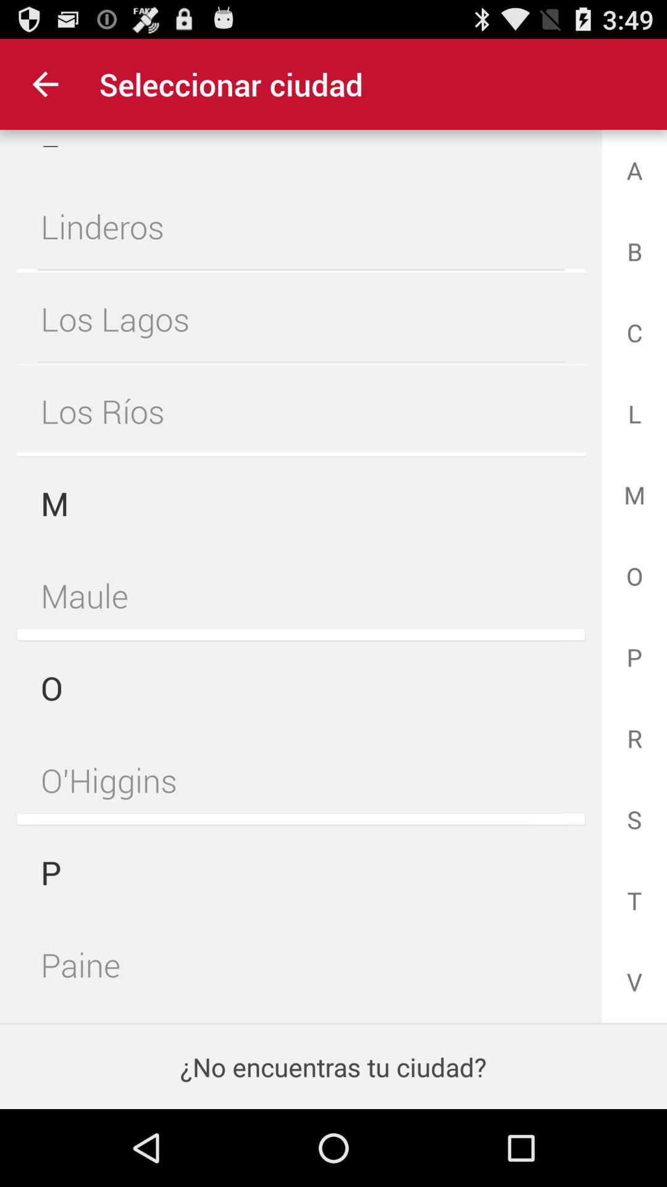  I want to click on turn off icon next to c item, so click(301, 318).